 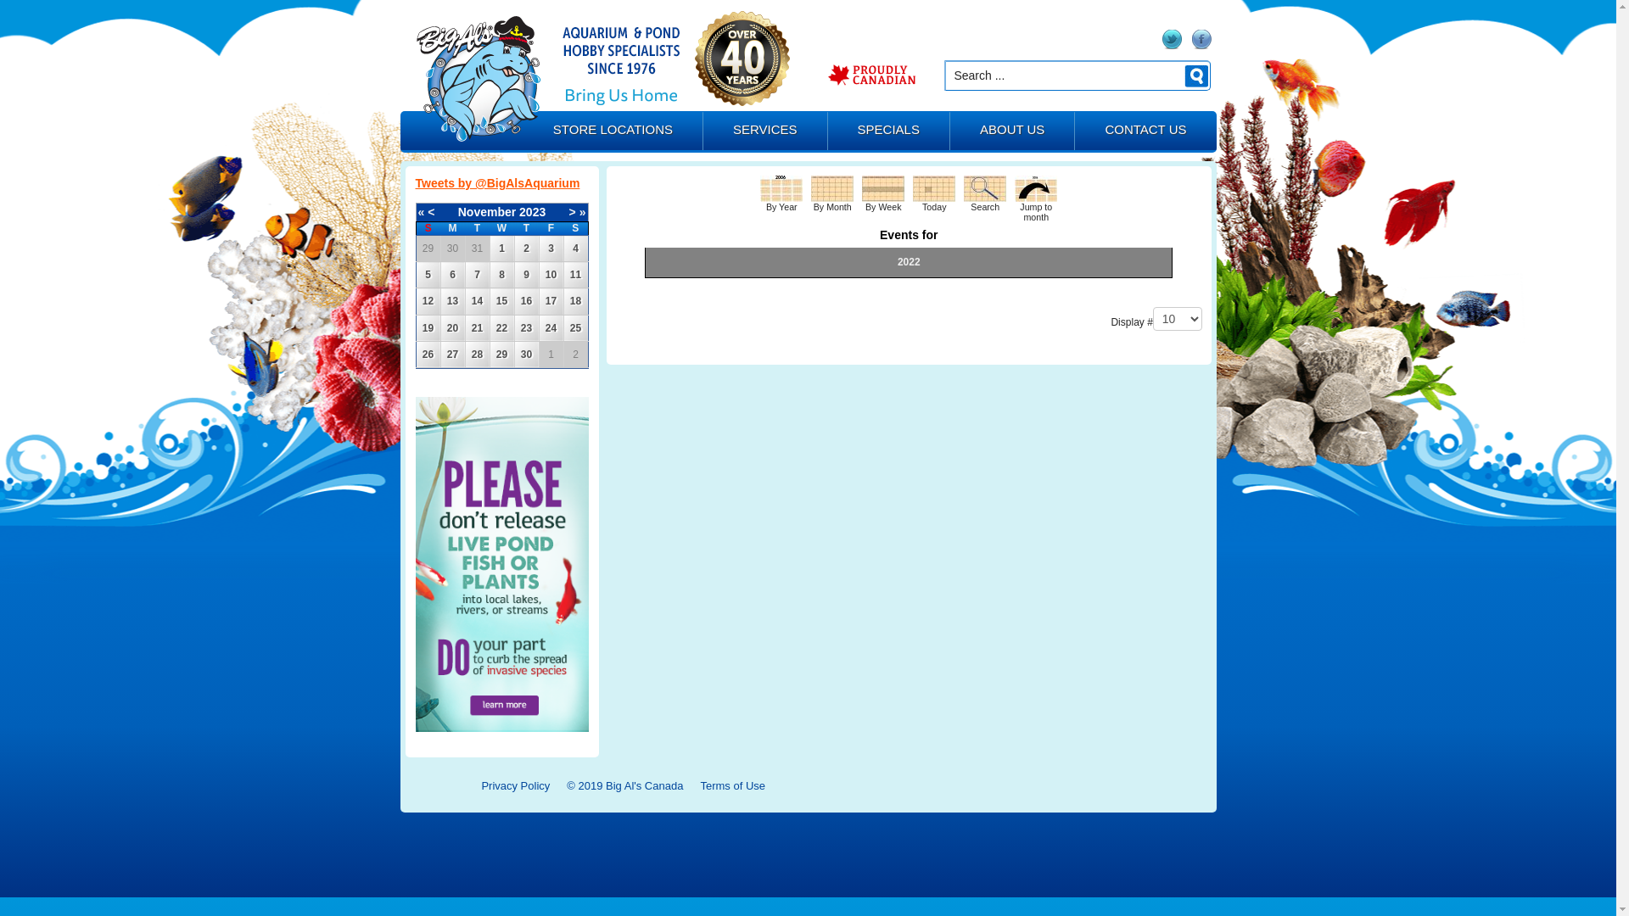 What do you see at coordinates (478, 79) in the screenshot?
I see `Big Al's Canada` at bounding box center [478, 79].